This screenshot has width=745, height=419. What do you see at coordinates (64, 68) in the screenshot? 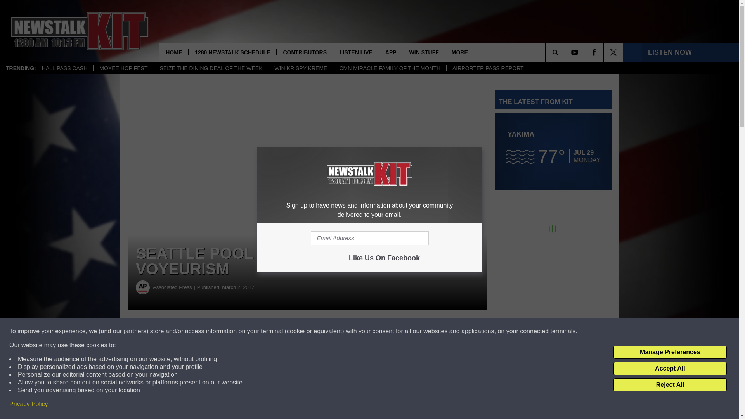
I see `HALL PASS CASH` at bounding box center [64, 68].